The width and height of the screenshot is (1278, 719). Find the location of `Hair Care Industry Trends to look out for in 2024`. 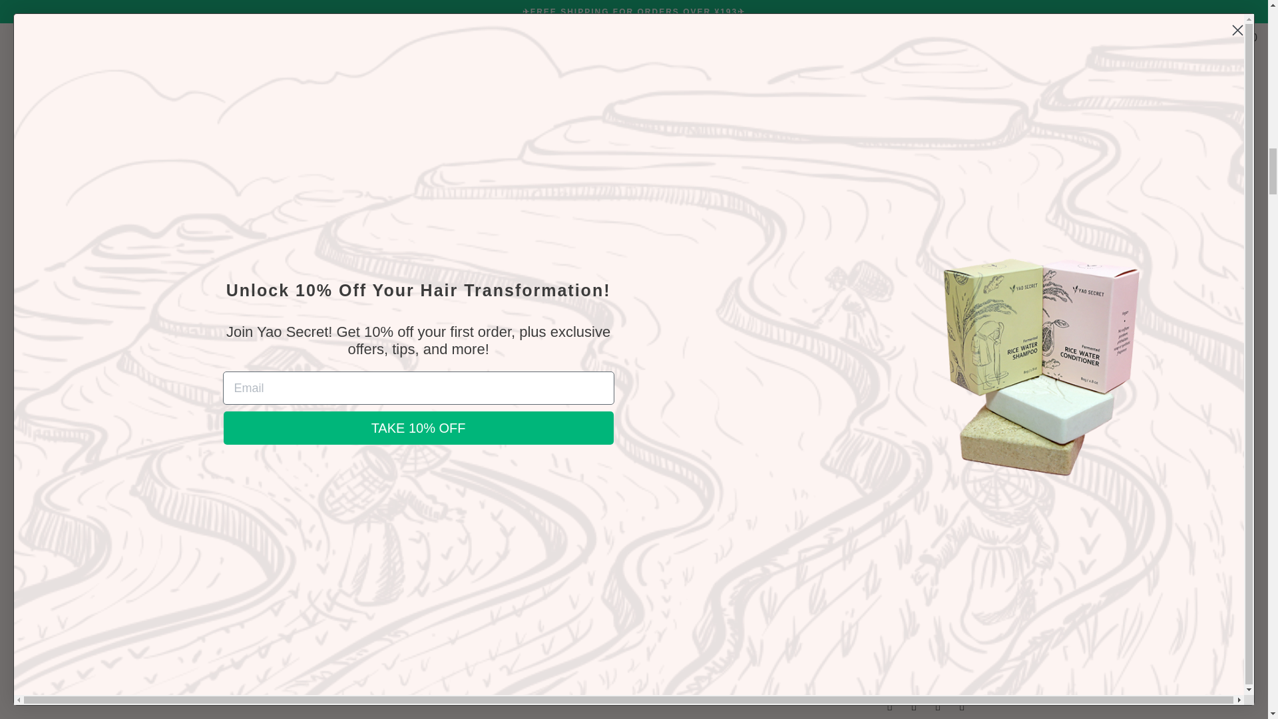

Hair Care Industry Trends to look out for in 2024 is located at coordinates (337, 424).